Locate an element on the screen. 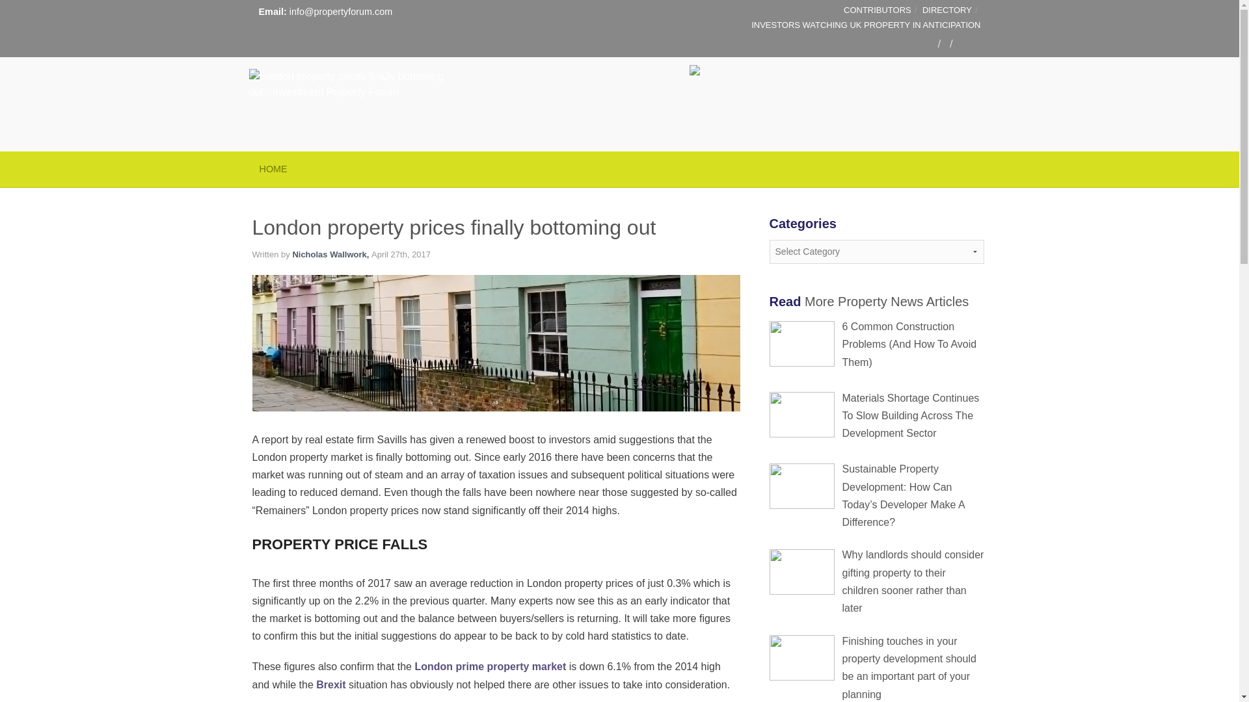 Image resolution: width=1249 pixels, height=702 pixels. CONTRIBUTORS is located at coordinates (878, 9).